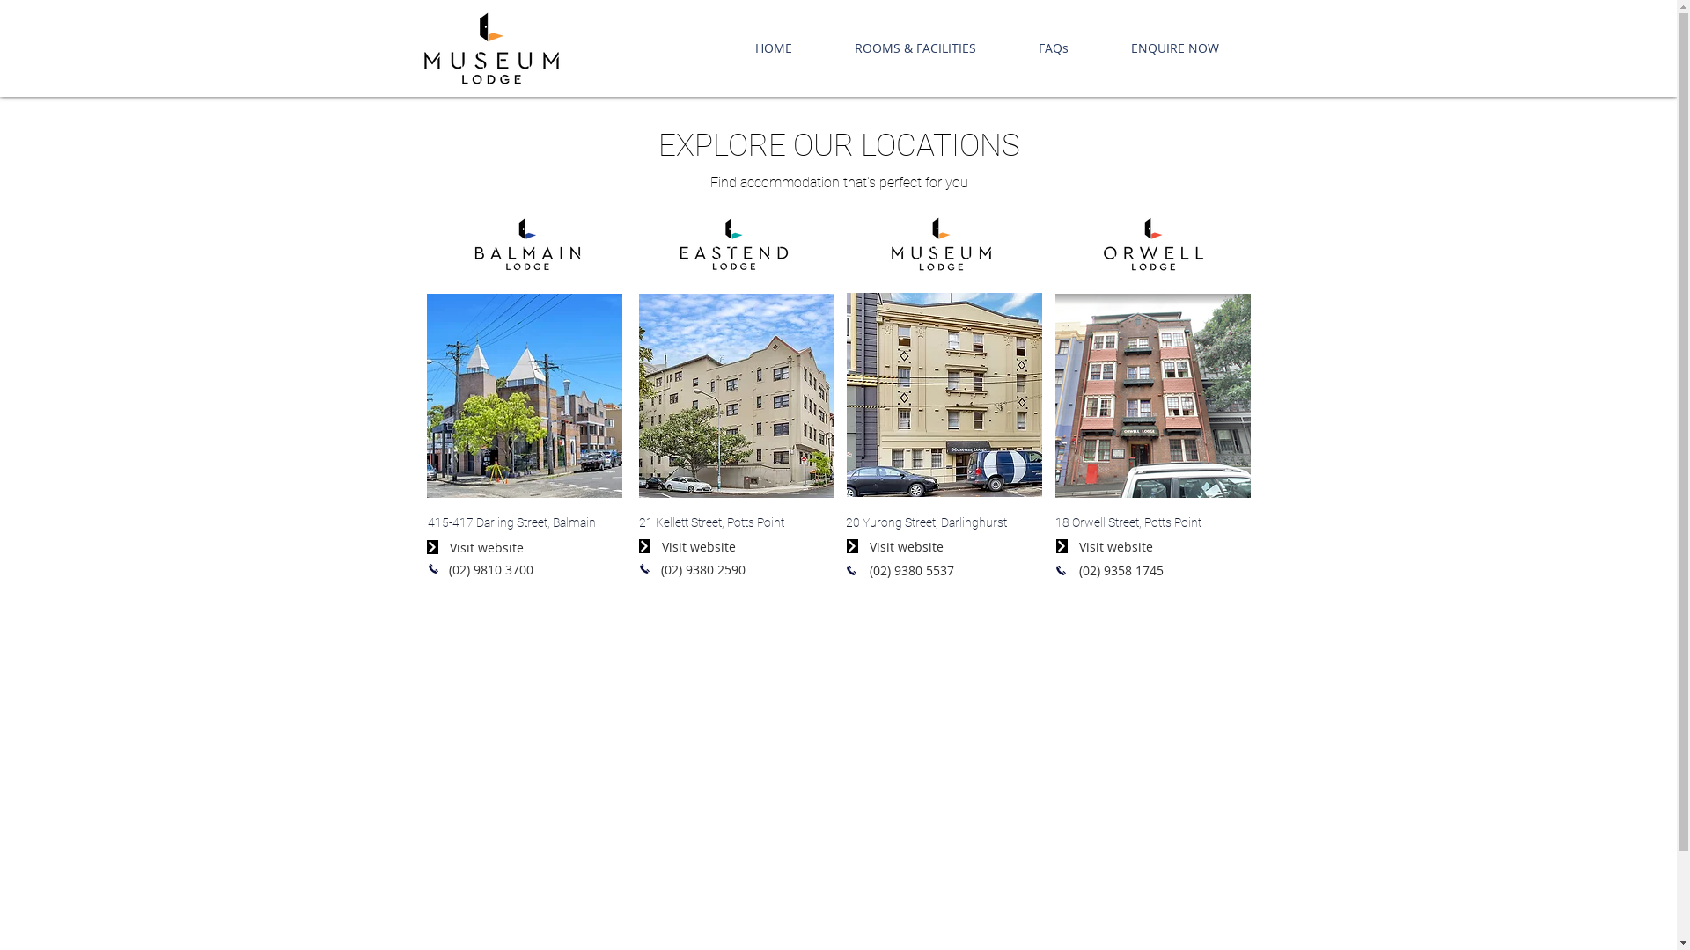  What do you see at coordinates (733, 243) in the screenshot?
I see `Eastend-Lodge-Pos.png` at bounding box center [733, 243].